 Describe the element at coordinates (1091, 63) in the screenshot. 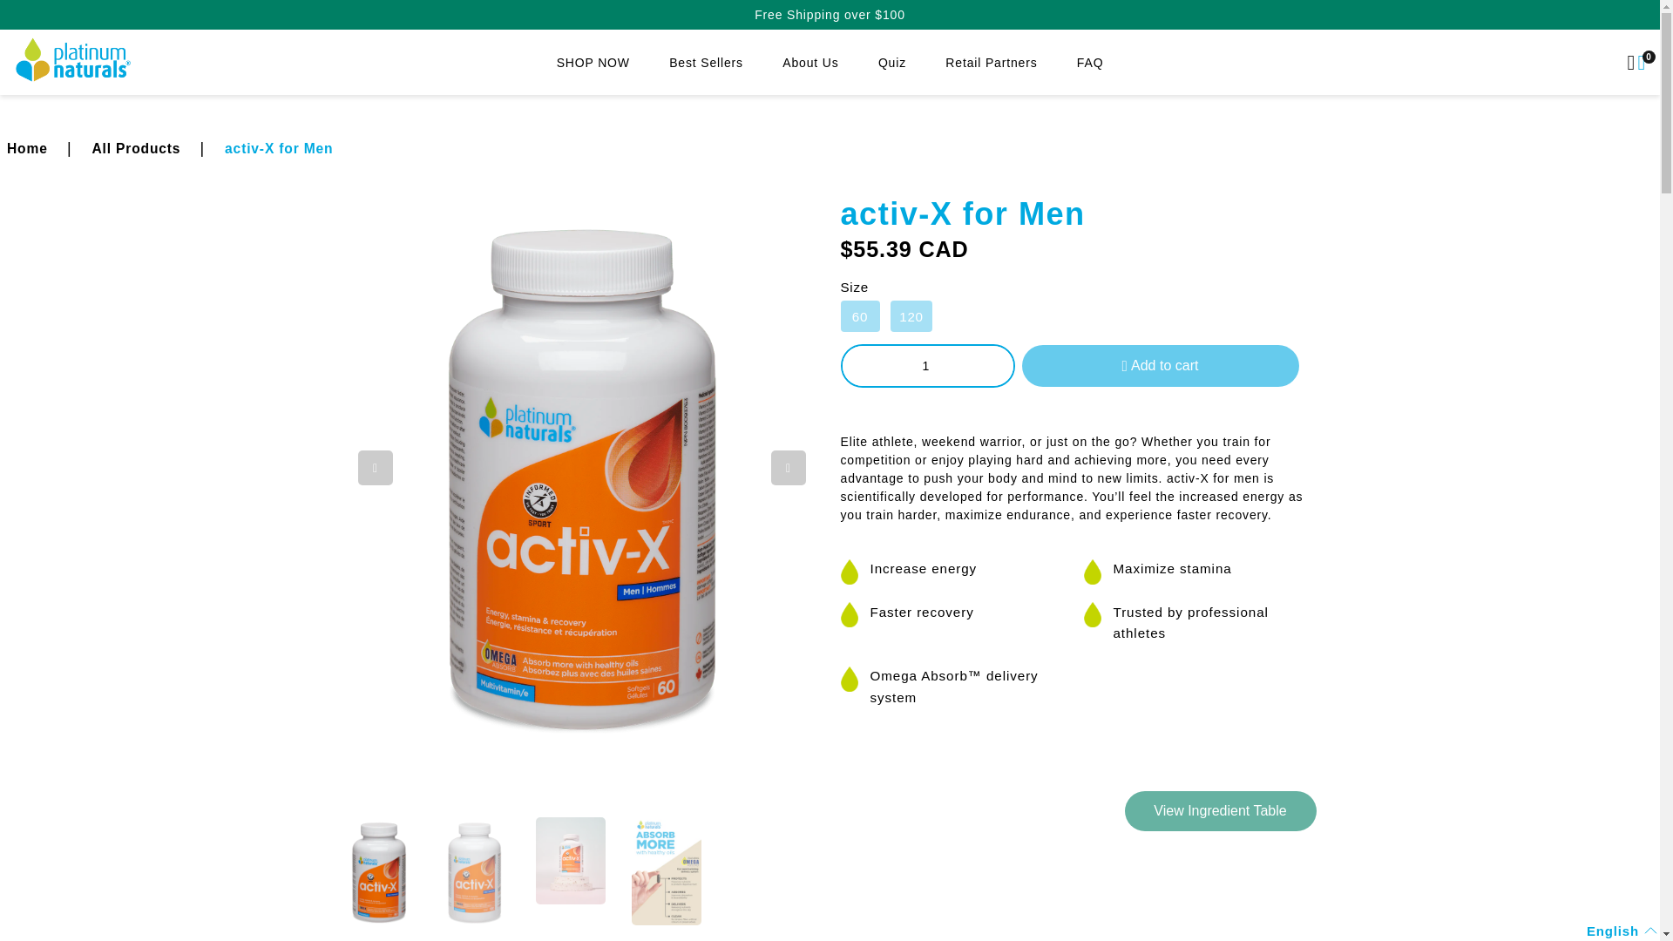

I see `FAQ` at that location.